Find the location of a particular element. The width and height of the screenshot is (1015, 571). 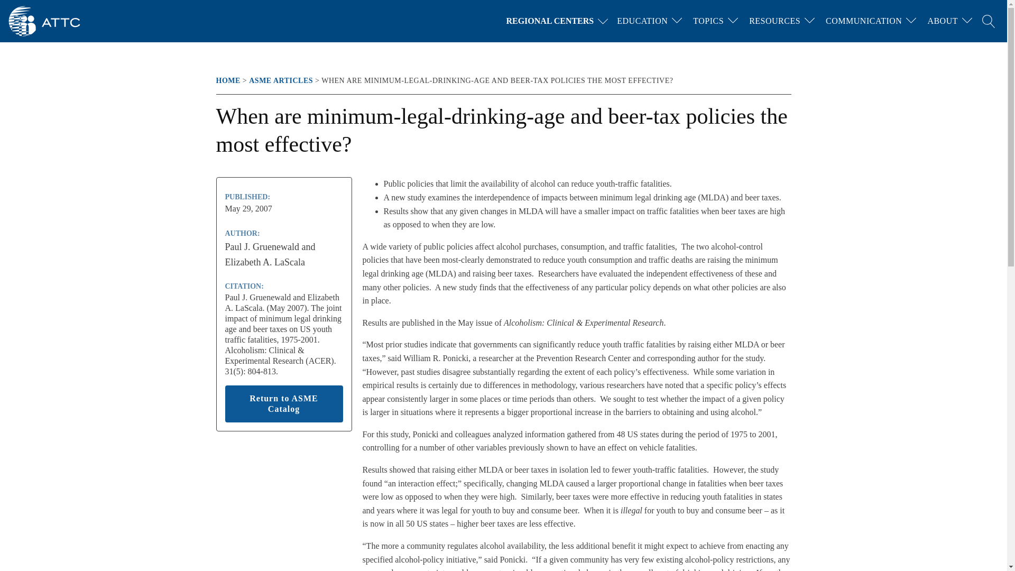

RESOURCES is located at coordinates (775, 21).